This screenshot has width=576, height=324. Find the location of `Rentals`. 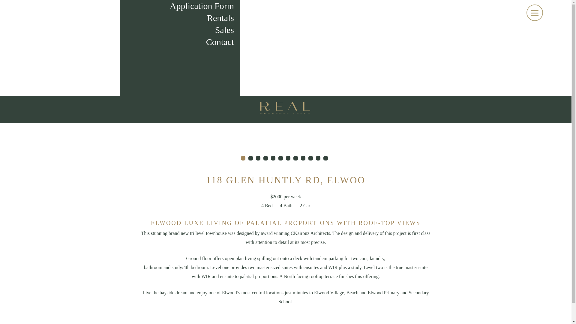

Rentals is located at coordinates (180, 18).